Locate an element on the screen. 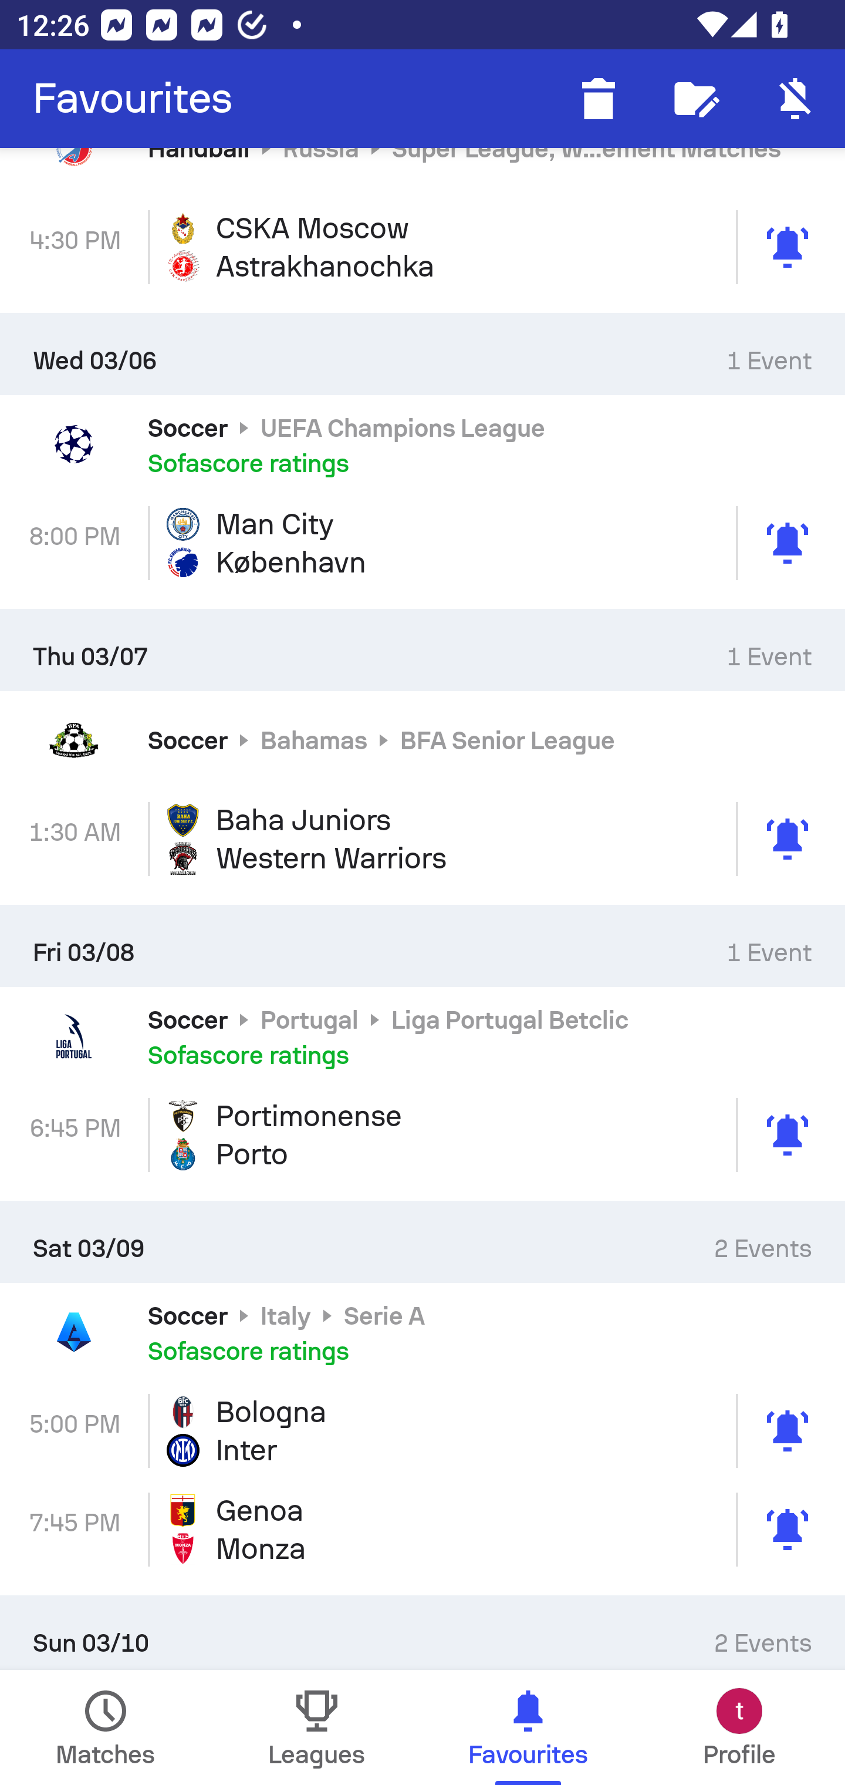  5:00 PM Bologna Inter is located at coordinates (422, 1430).